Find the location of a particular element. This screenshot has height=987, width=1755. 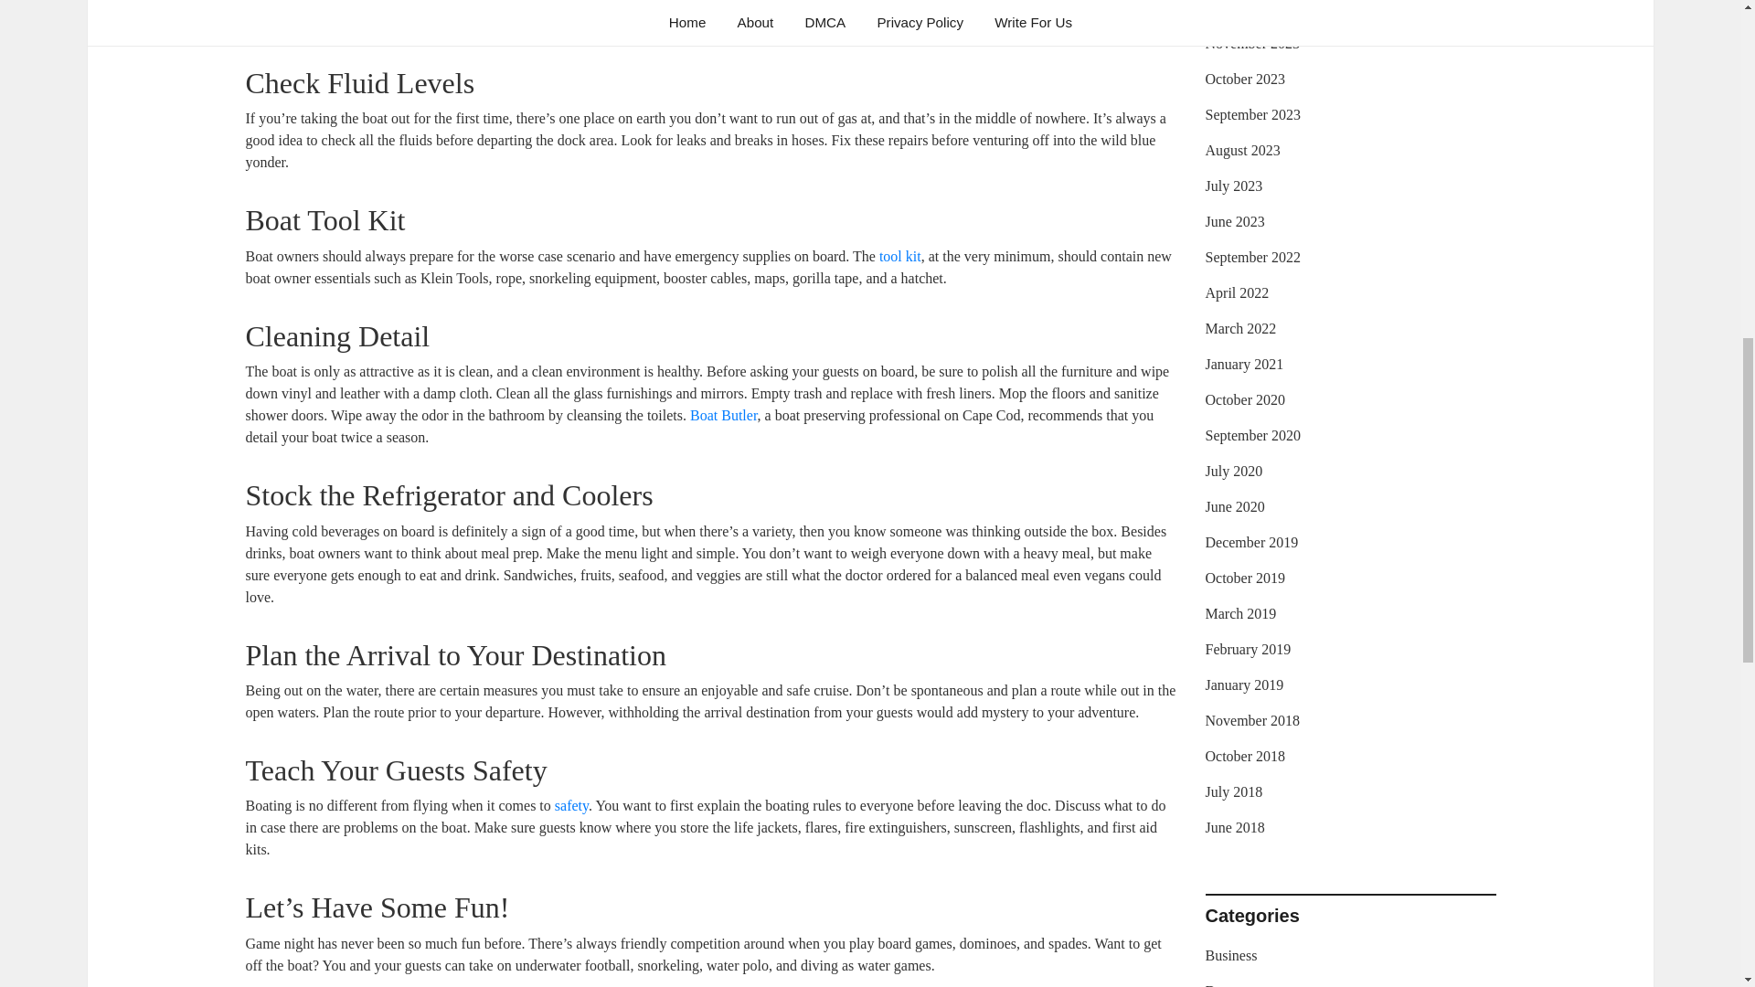

tool kit is located at coordinates (899, 256).